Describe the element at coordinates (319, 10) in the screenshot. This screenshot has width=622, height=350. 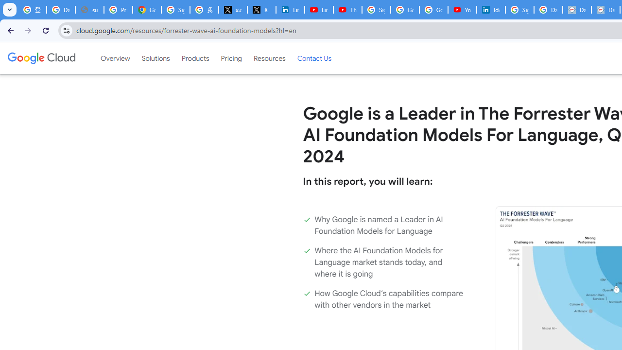
I see `LinkedIn - YouTube` at that location.